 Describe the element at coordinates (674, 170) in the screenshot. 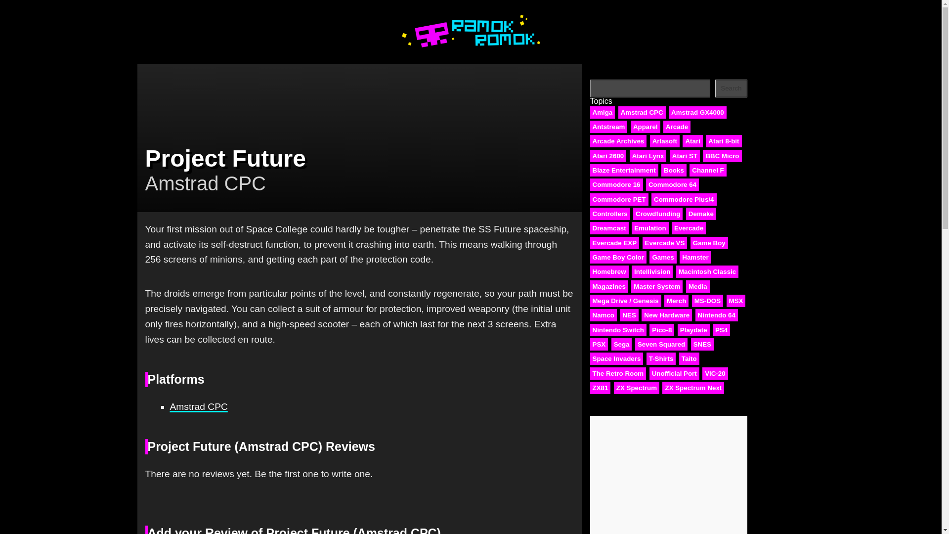

I see `Books` at that location.